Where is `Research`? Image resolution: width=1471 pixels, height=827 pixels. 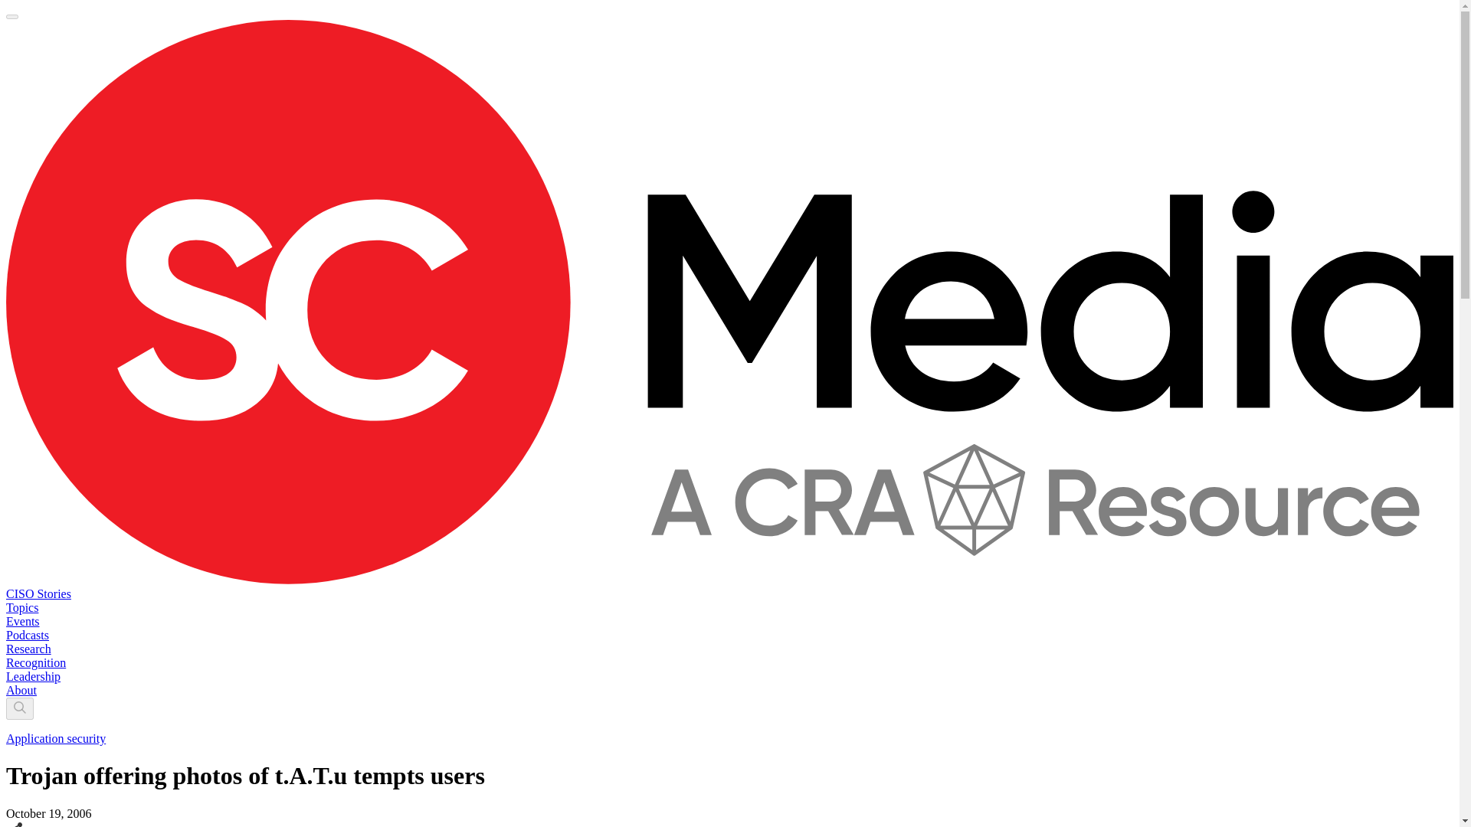
Research is located at coordinates (28, 649).